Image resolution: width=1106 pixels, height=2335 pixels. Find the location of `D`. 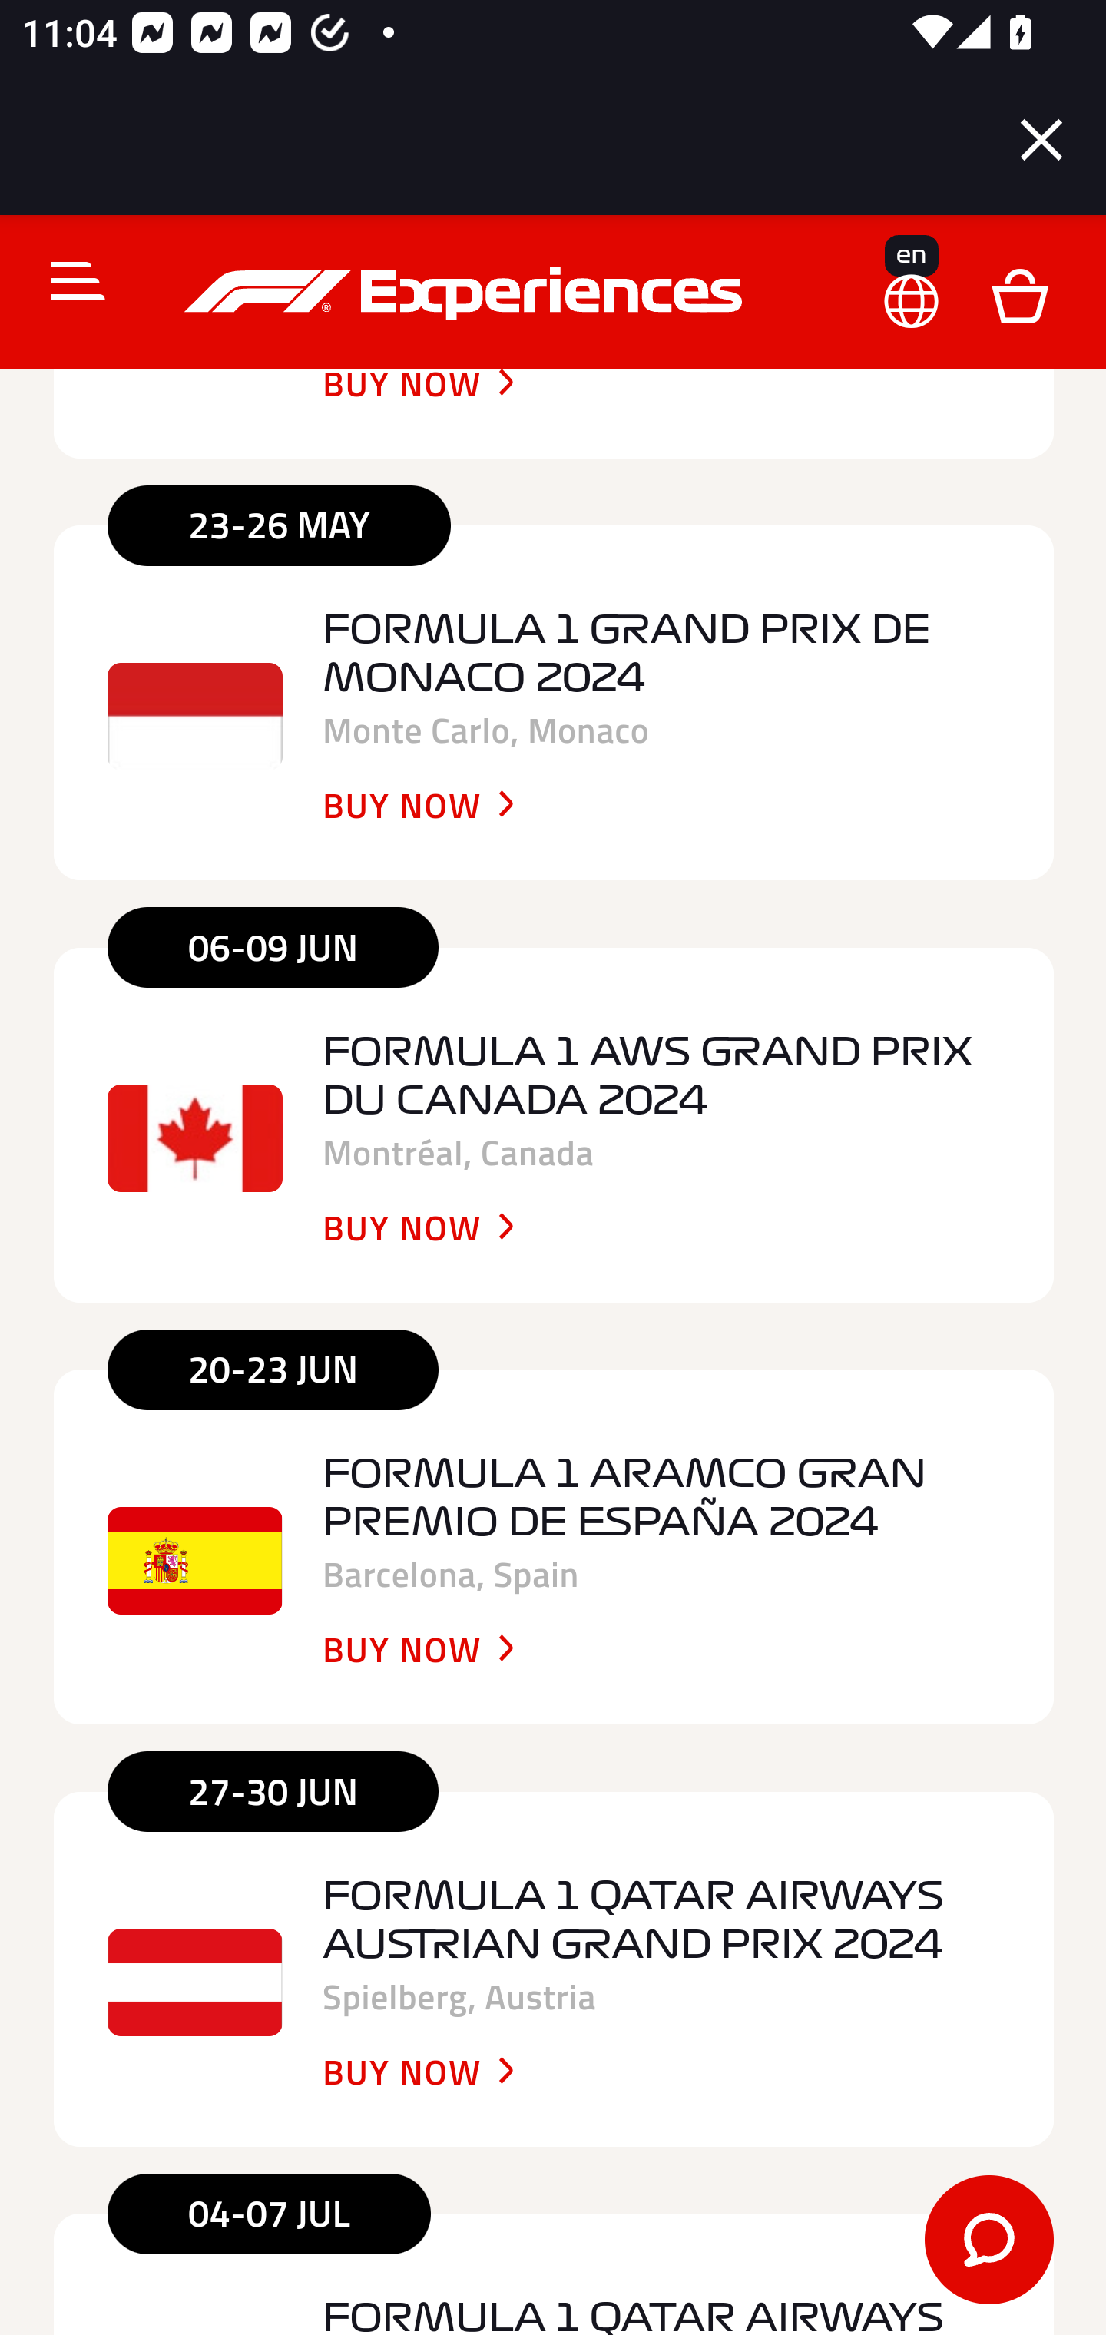

D is located at coordinates (1019, 295).